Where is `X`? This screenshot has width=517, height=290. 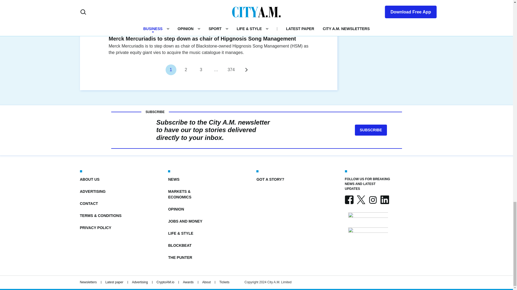
X is located at coordinates (361, 200).